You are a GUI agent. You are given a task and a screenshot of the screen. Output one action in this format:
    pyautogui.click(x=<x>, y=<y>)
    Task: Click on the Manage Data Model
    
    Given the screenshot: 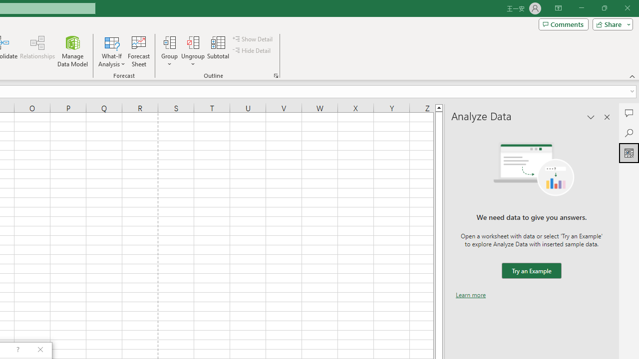 What is the action you would take?
    pyautogui.click(x=73, y=51)
    